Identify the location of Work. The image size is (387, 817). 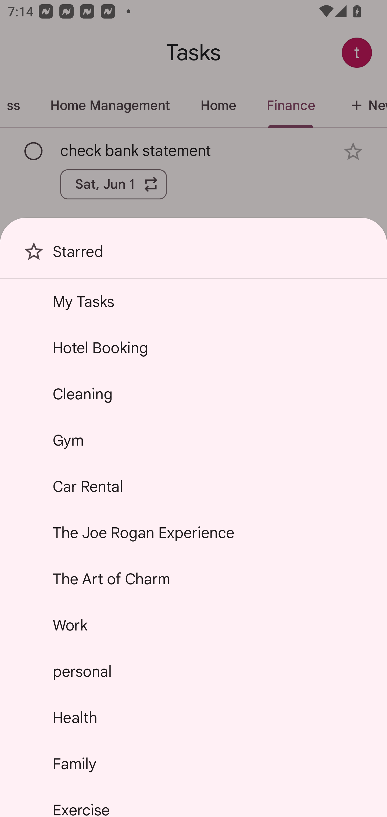
(193, 625).